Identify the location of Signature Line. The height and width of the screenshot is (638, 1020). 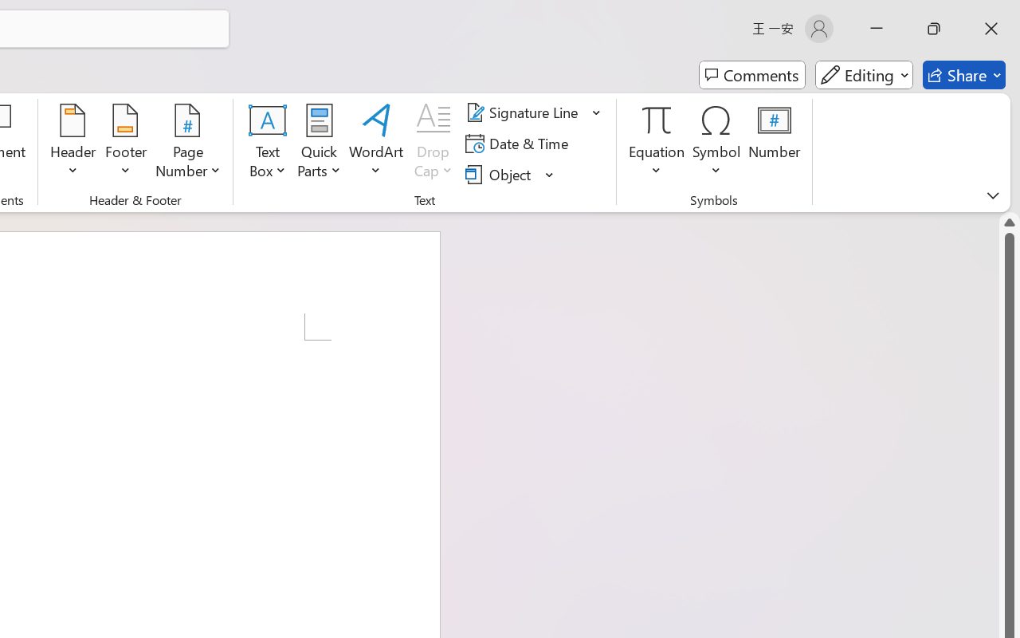
(524, 112).